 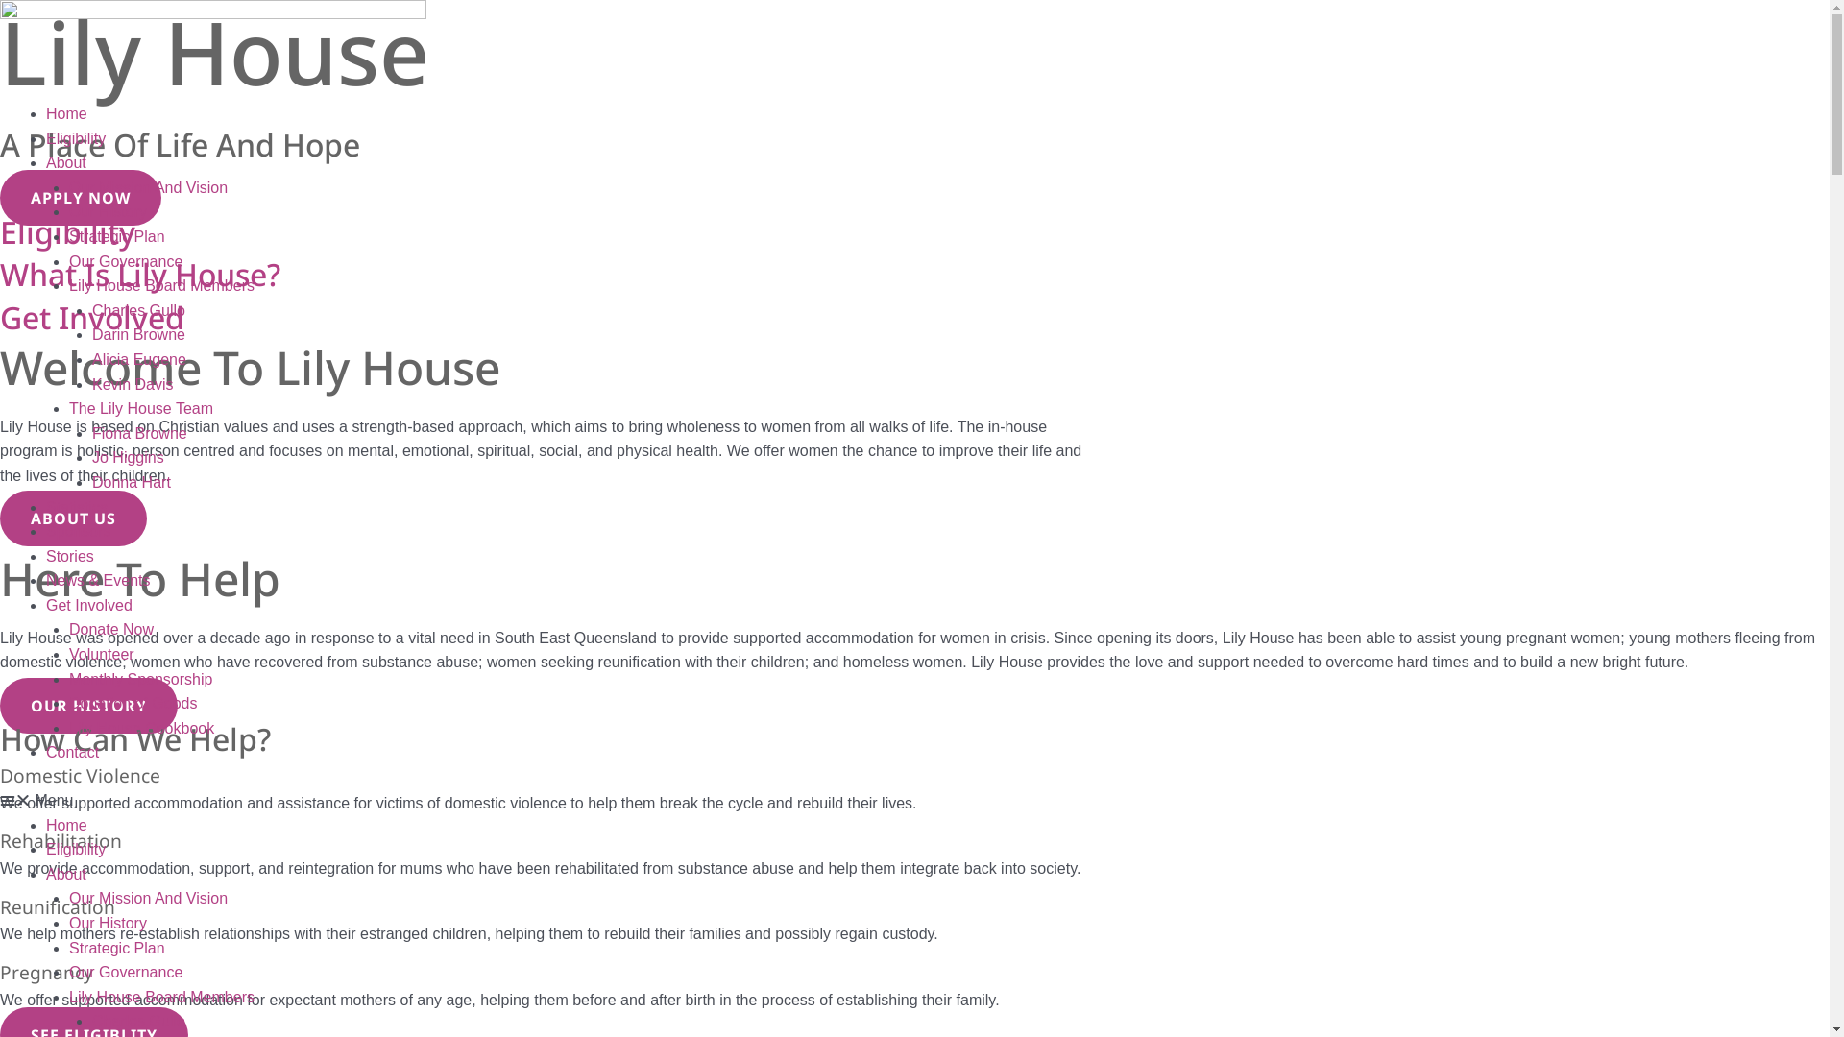 I want to click on What Is Lily House?, so click(x=140, y=275).